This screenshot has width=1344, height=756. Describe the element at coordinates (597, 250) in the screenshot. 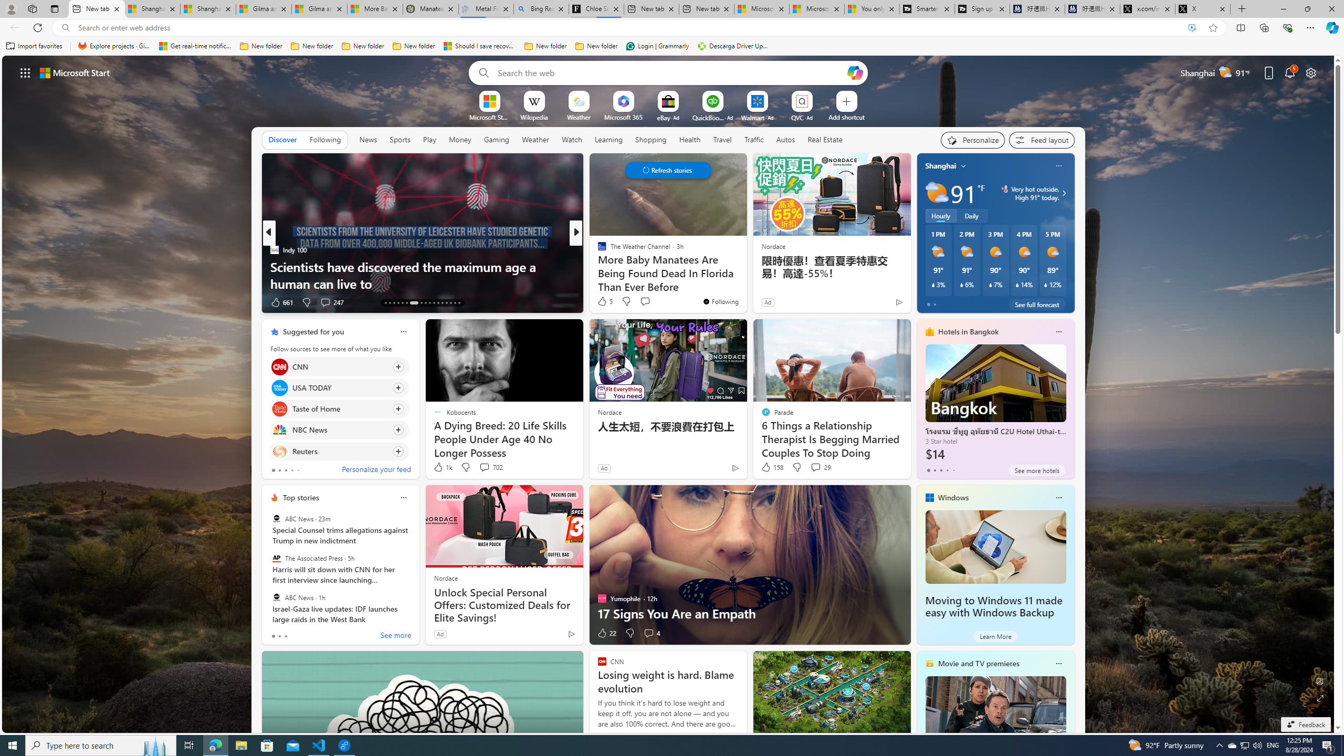

I see `ETNT Mind+Body` at that location.